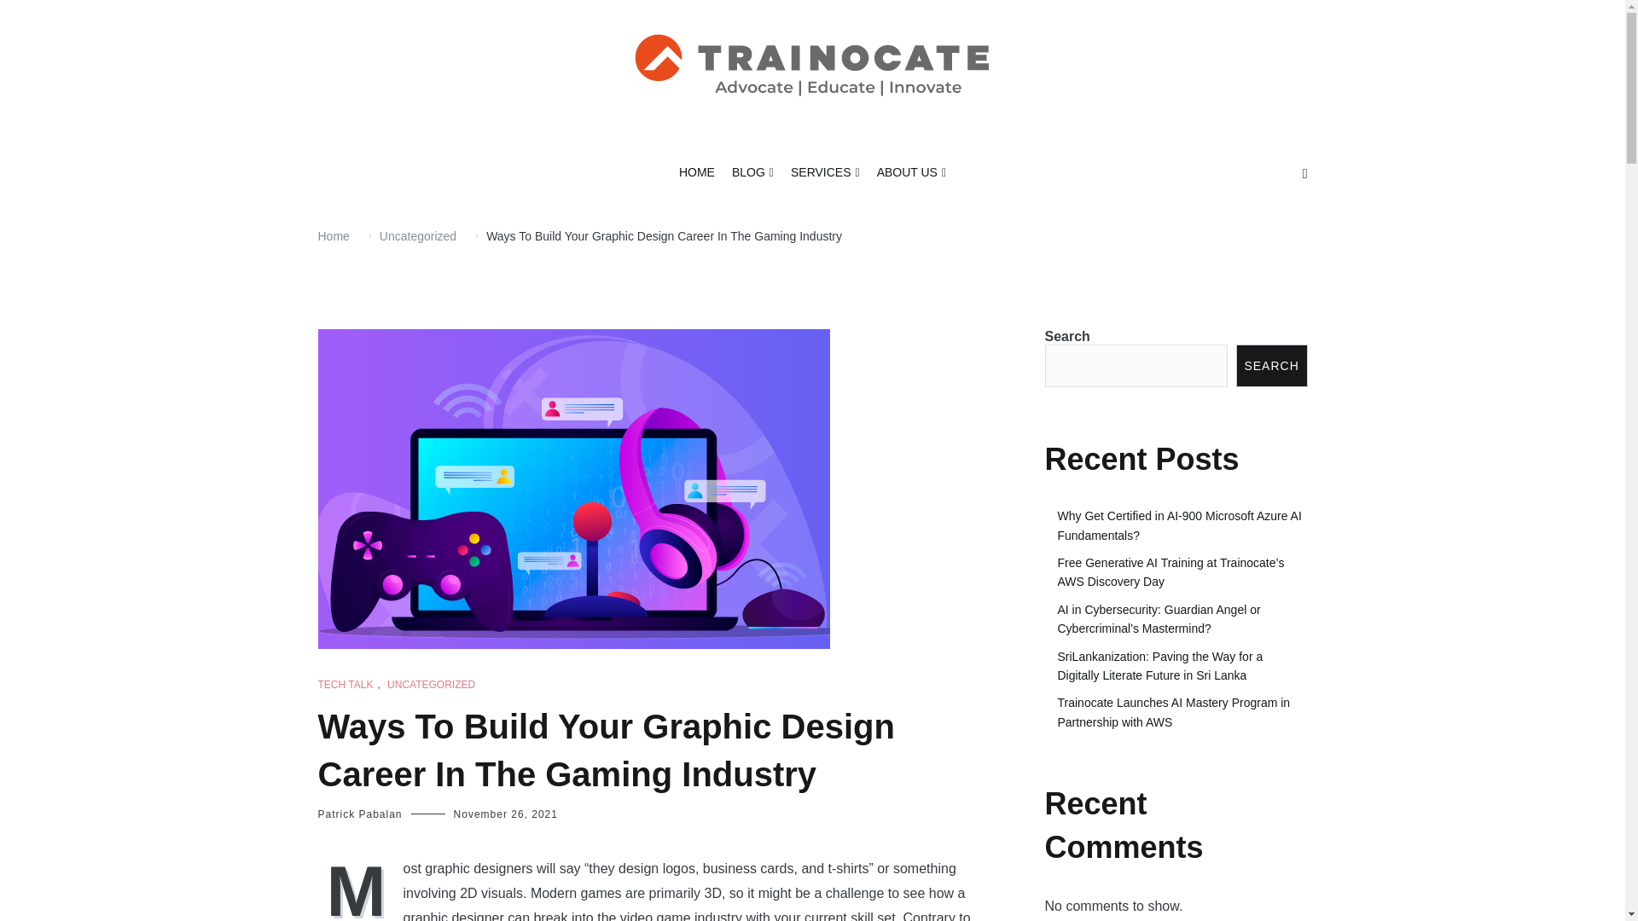 The image size is (1638, 921). I want to click on Trainocate Blog, so click(689, 152).